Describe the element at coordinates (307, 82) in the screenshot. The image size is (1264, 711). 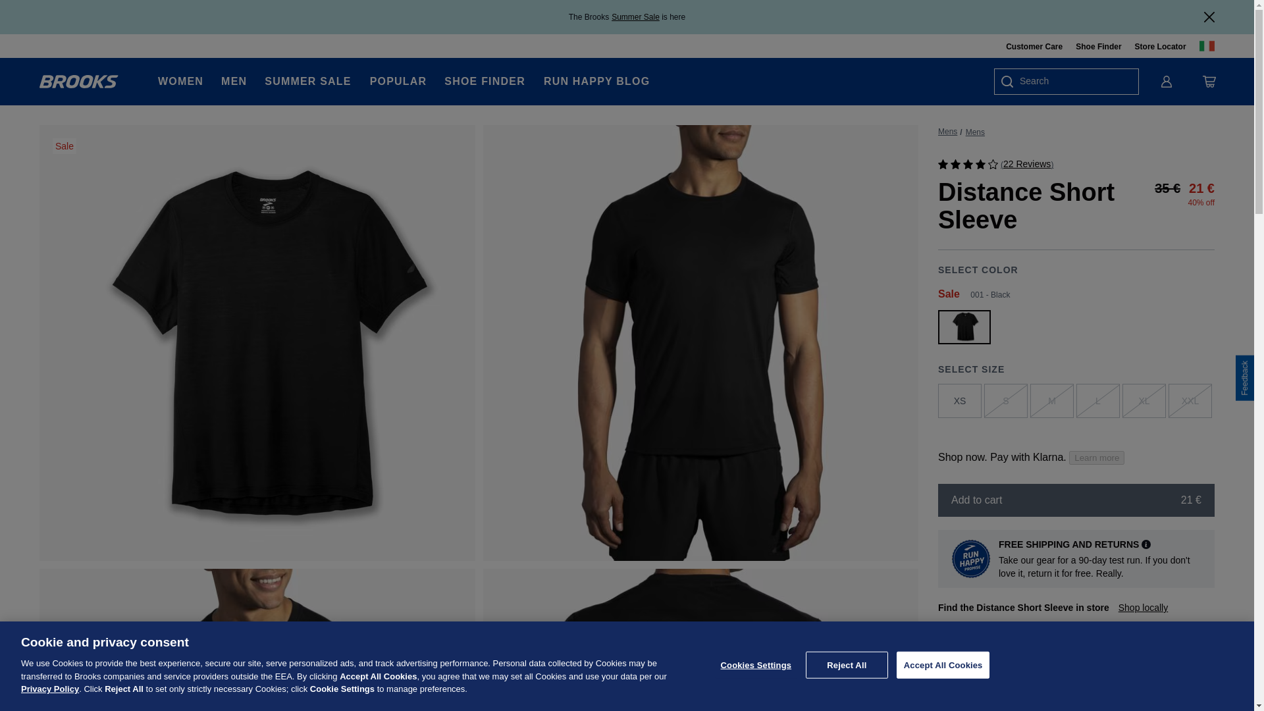
I see `To the Summer Sale category` at that location.